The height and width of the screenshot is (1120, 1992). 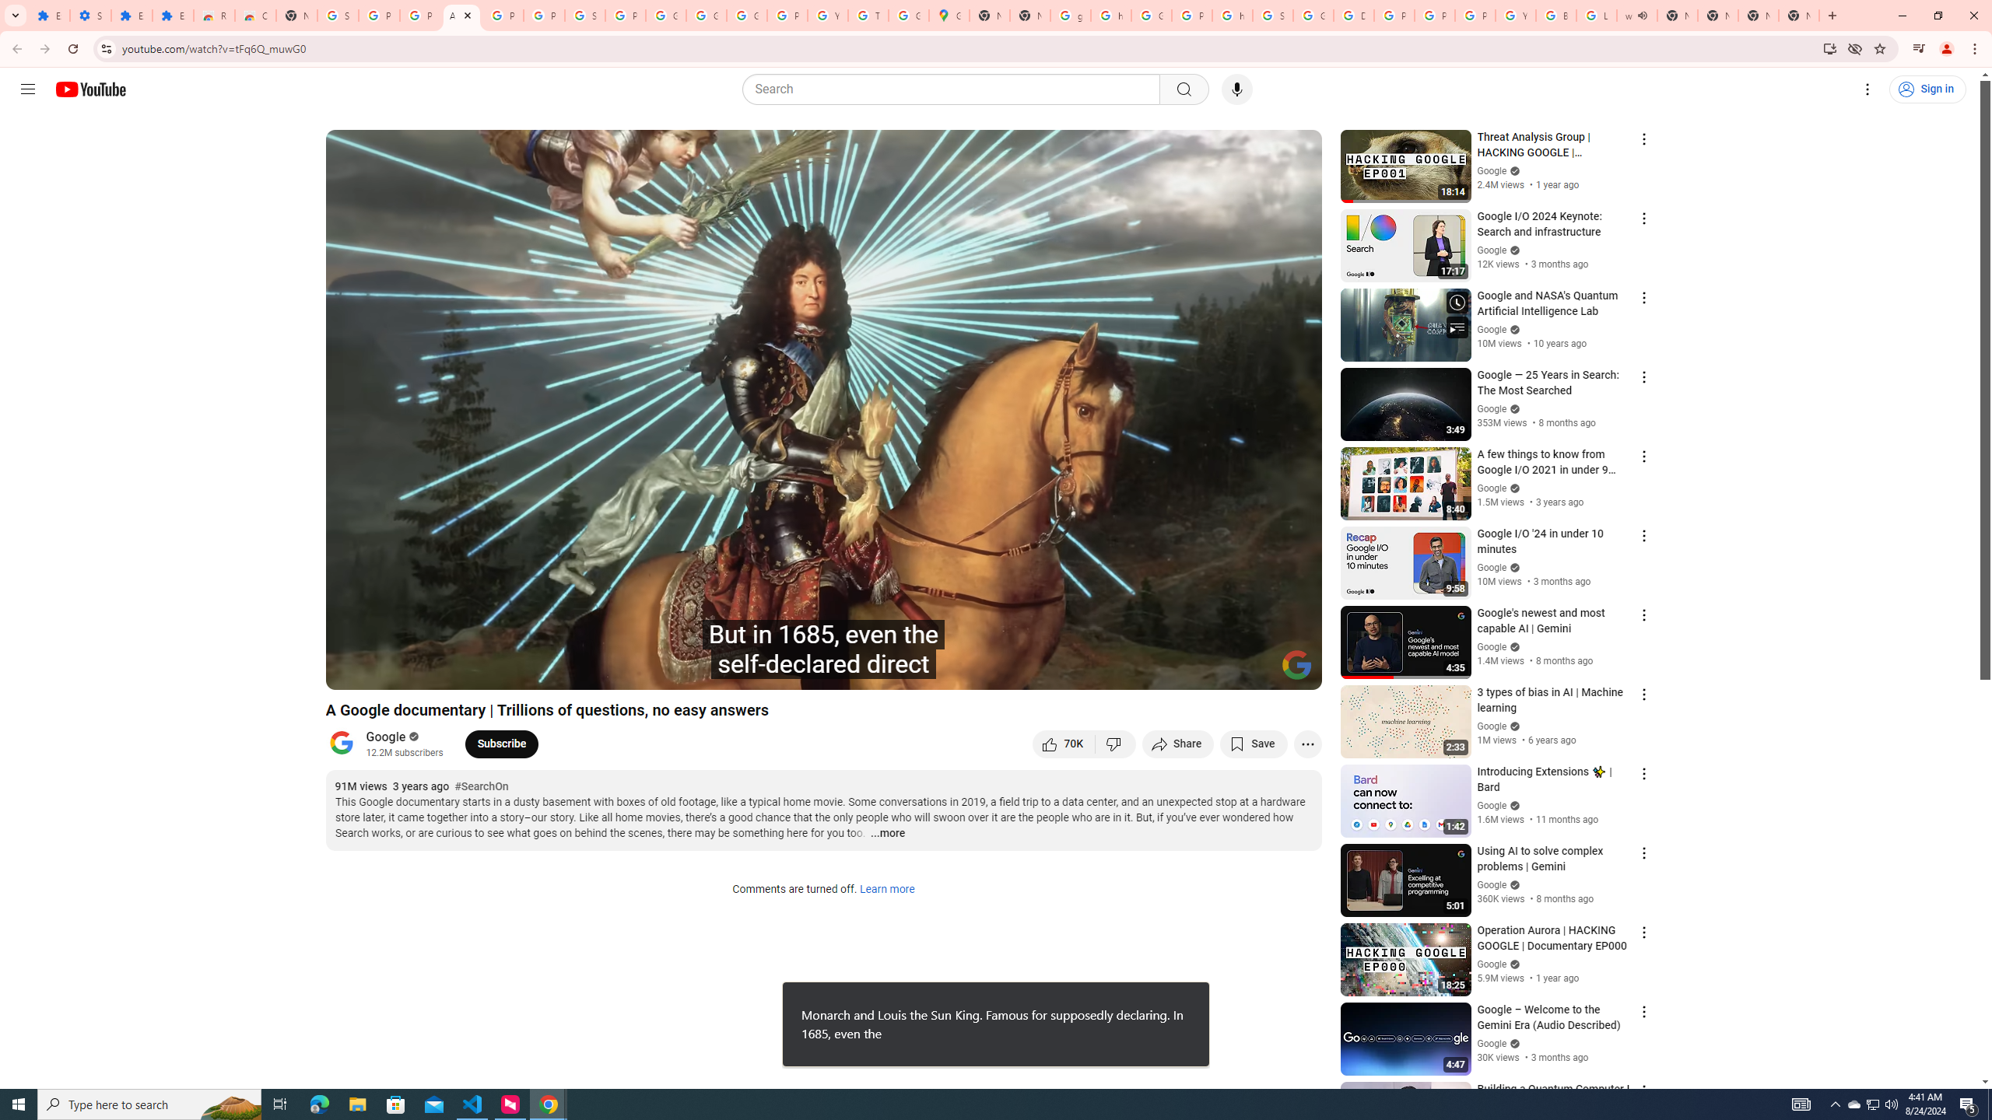 I want to click on Autoplay is on, so click(x=1106, y=671).